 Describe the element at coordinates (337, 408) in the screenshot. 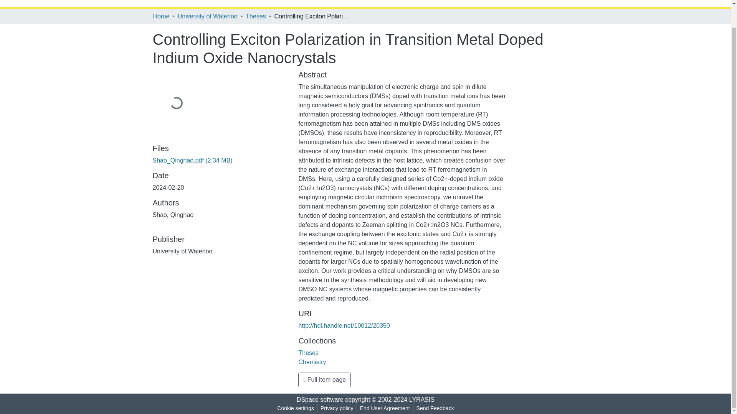

I see `Privacy policy` at that location.